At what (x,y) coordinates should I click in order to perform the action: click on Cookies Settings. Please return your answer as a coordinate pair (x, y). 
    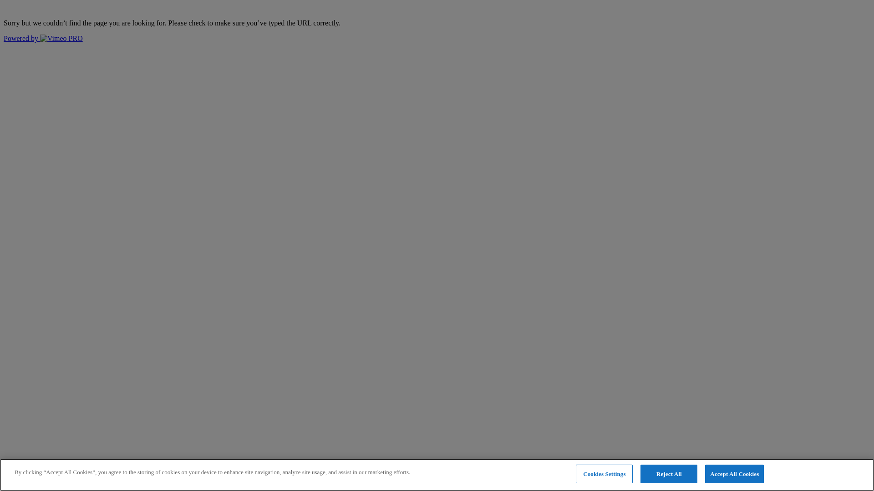
    Looking at the image, I should click on (605, 474).